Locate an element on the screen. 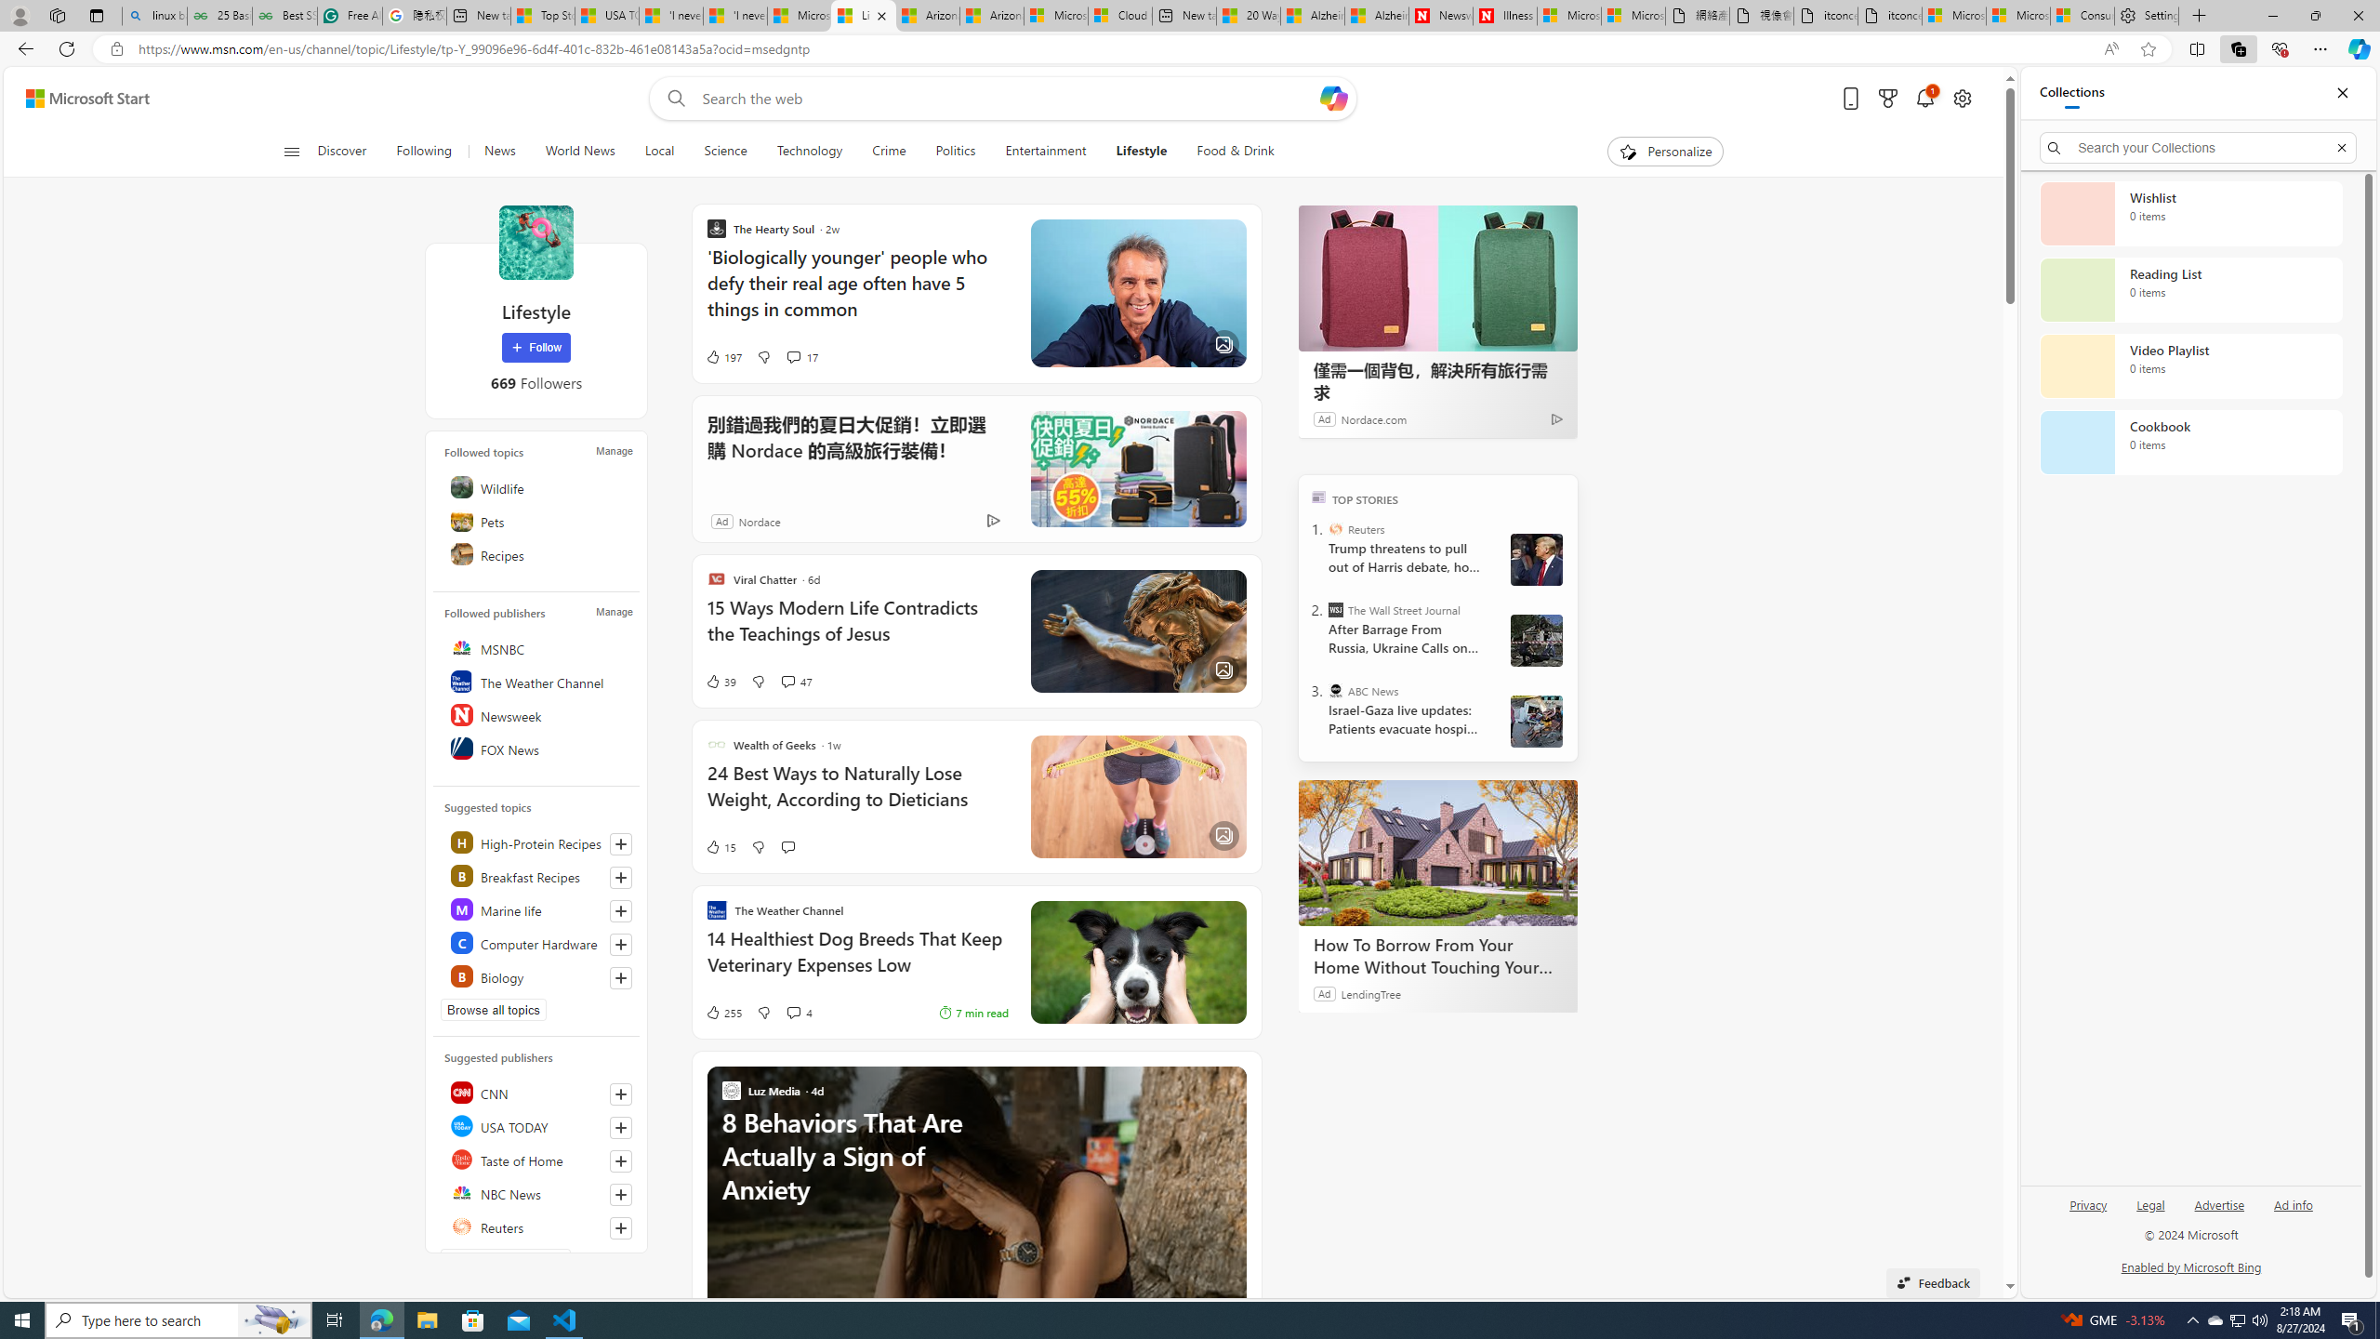 The height and width of the screenshot is (1339, 2380). Discover is located at coordinates (341, 152).